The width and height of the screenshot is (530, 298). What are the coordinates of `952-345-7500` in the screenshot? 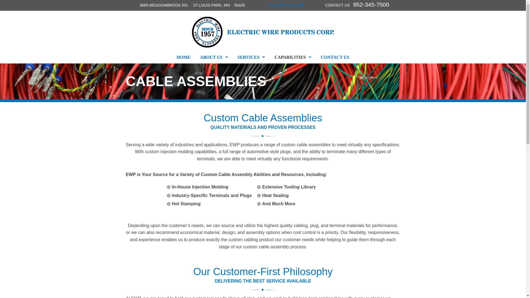 It's located at (371, 4).